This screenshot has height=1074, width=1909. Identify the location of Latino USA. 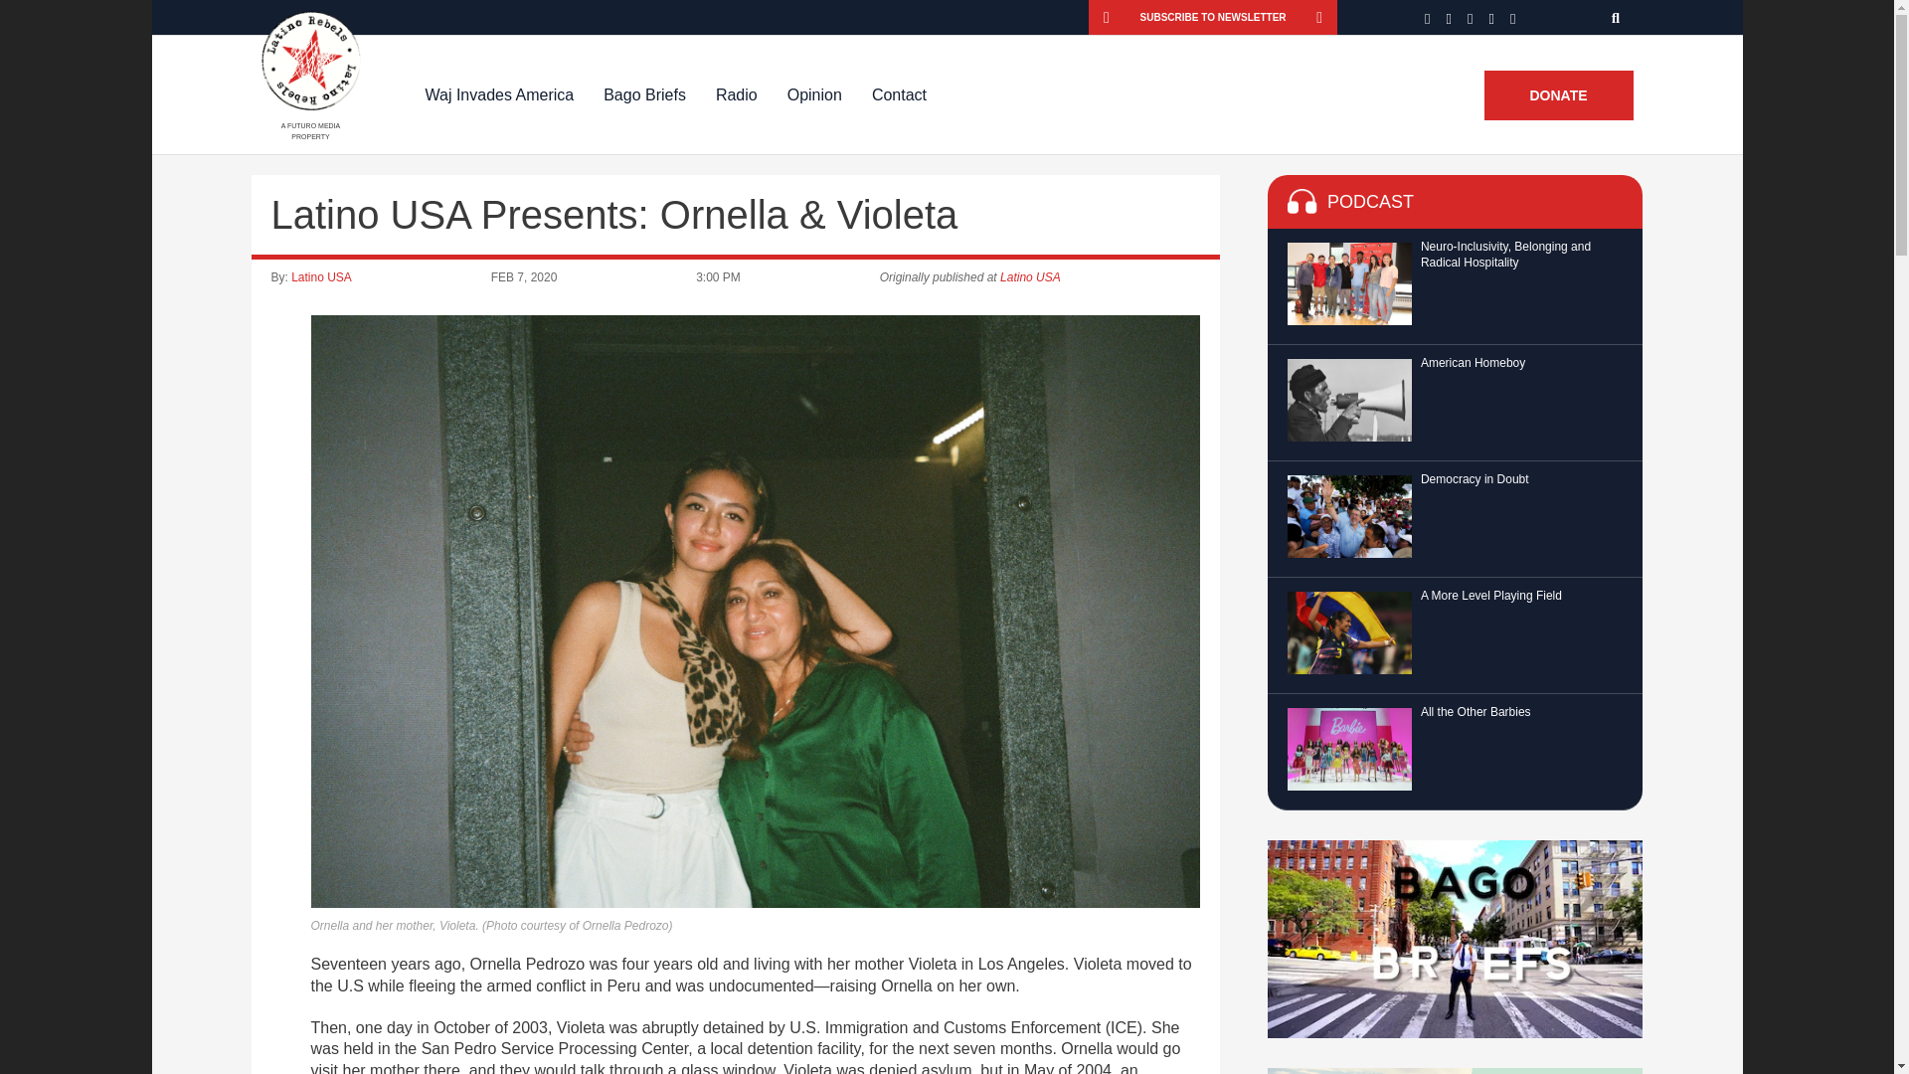
(321, 277).